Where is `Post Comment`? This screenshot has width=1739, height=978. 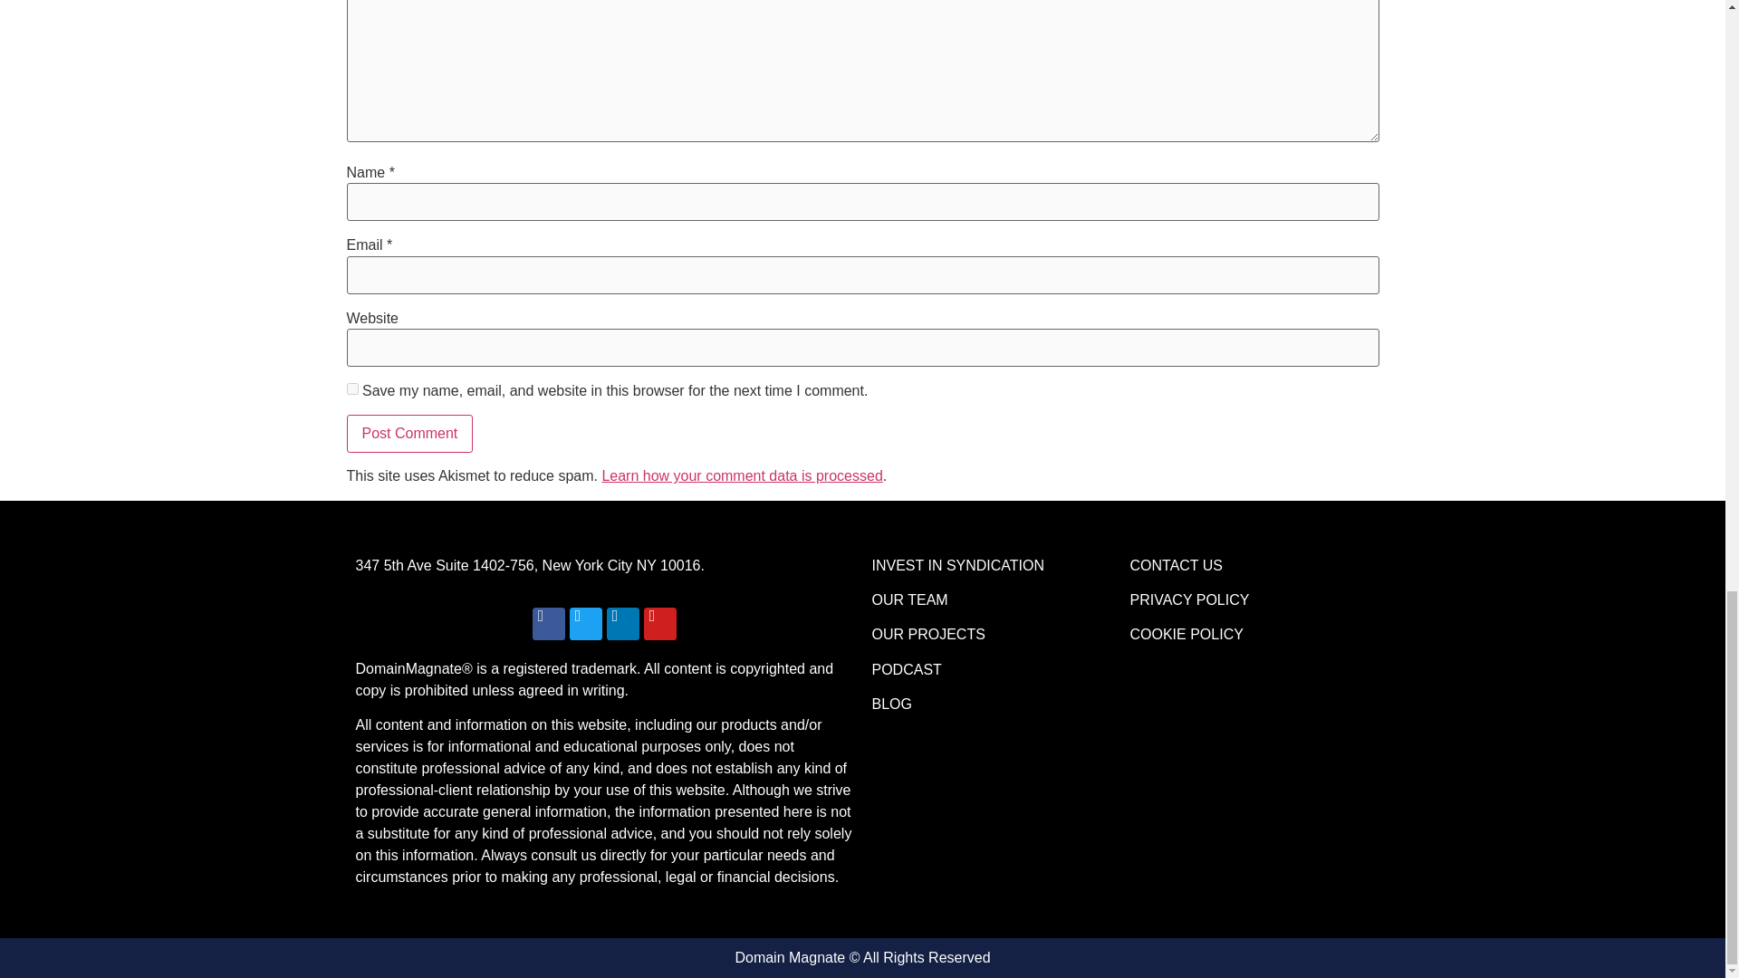 Post Comment is located at coordinates (409, 433).